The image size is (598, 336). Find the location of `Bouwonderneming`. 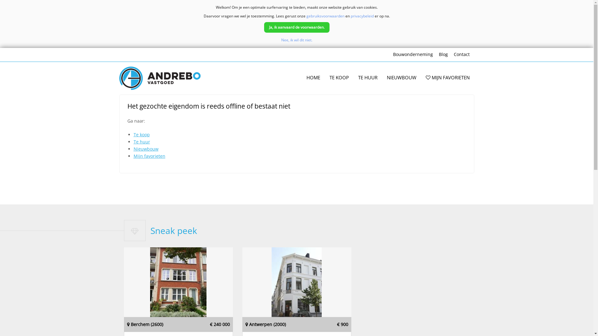

Bouwonderneming is located at coordinates (413, 55).